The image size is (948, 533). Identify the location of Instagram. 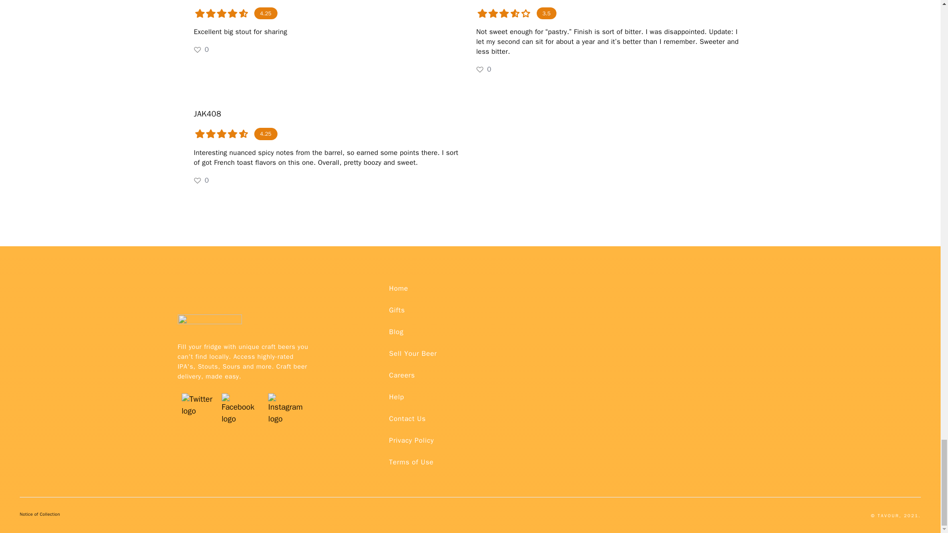
(288, 393).